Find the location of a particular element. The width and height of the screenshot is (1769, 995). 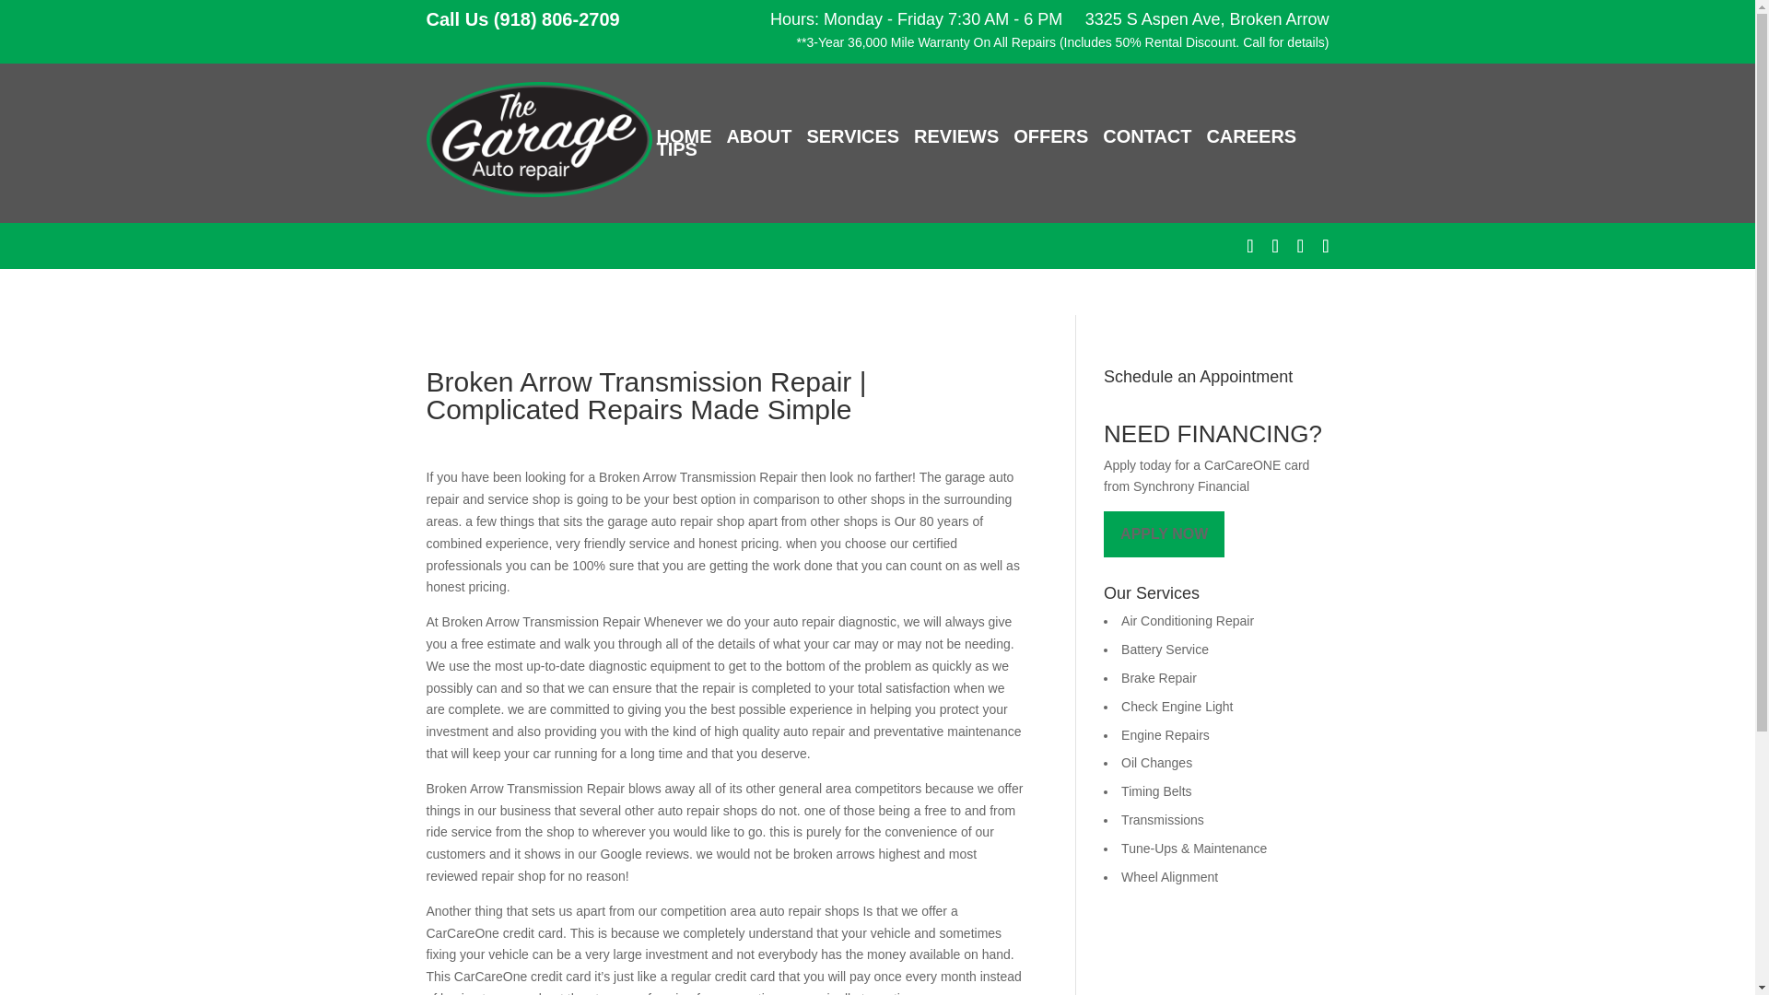

Timing Belts is located at coordinates (1157, 791).